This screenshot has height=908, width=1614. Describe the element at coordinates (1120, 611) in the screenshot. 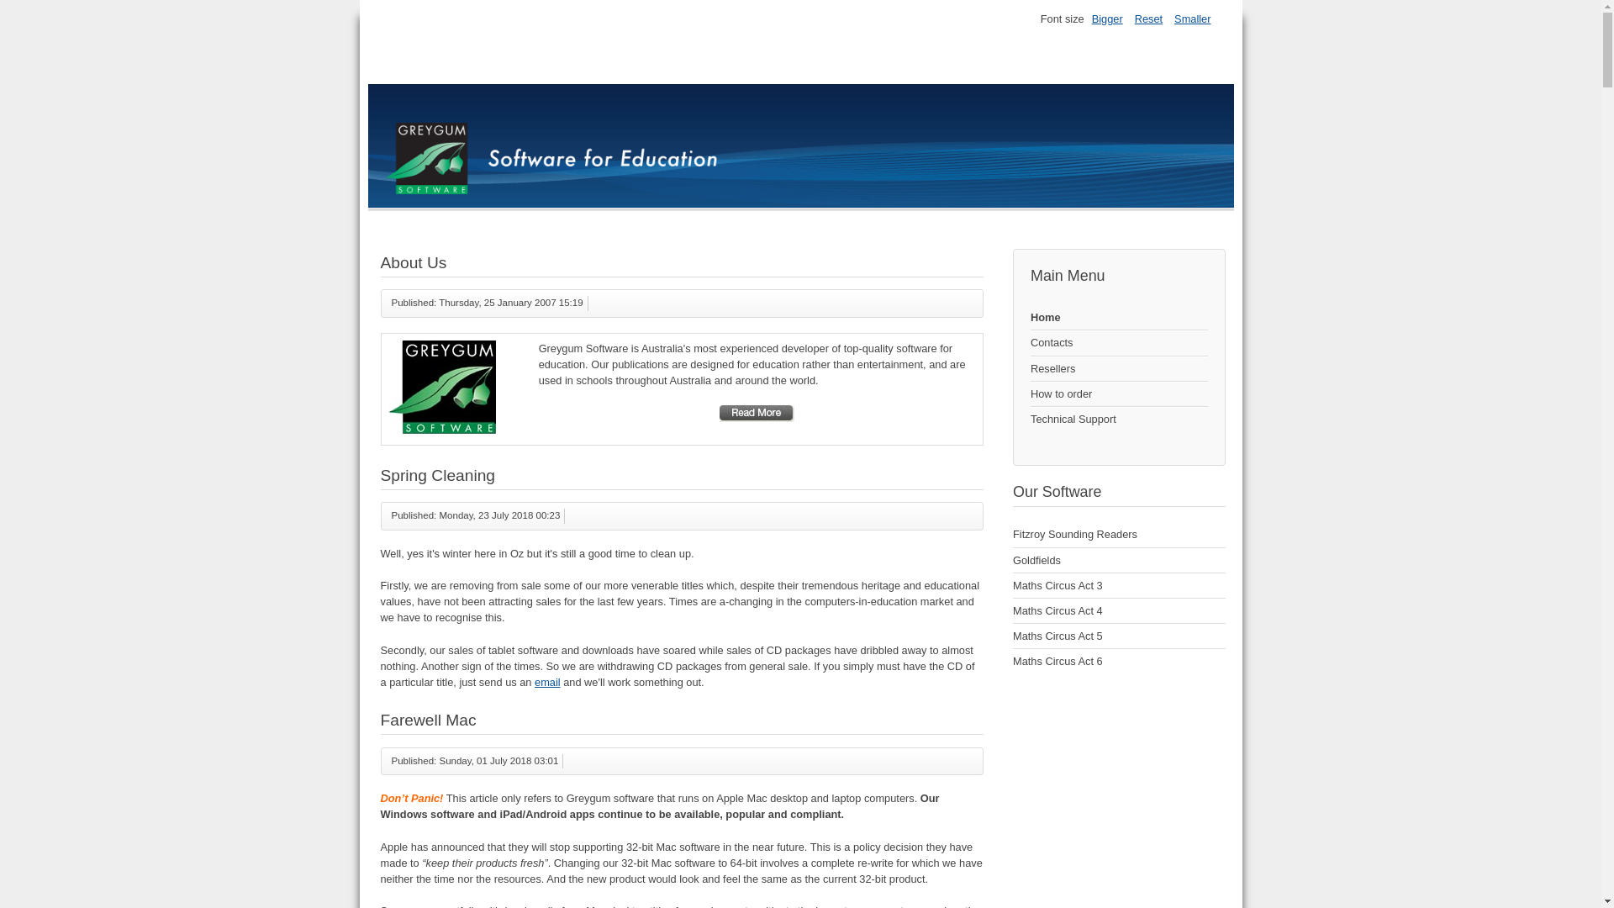

I see `Maths Circus Act 4` at that location.